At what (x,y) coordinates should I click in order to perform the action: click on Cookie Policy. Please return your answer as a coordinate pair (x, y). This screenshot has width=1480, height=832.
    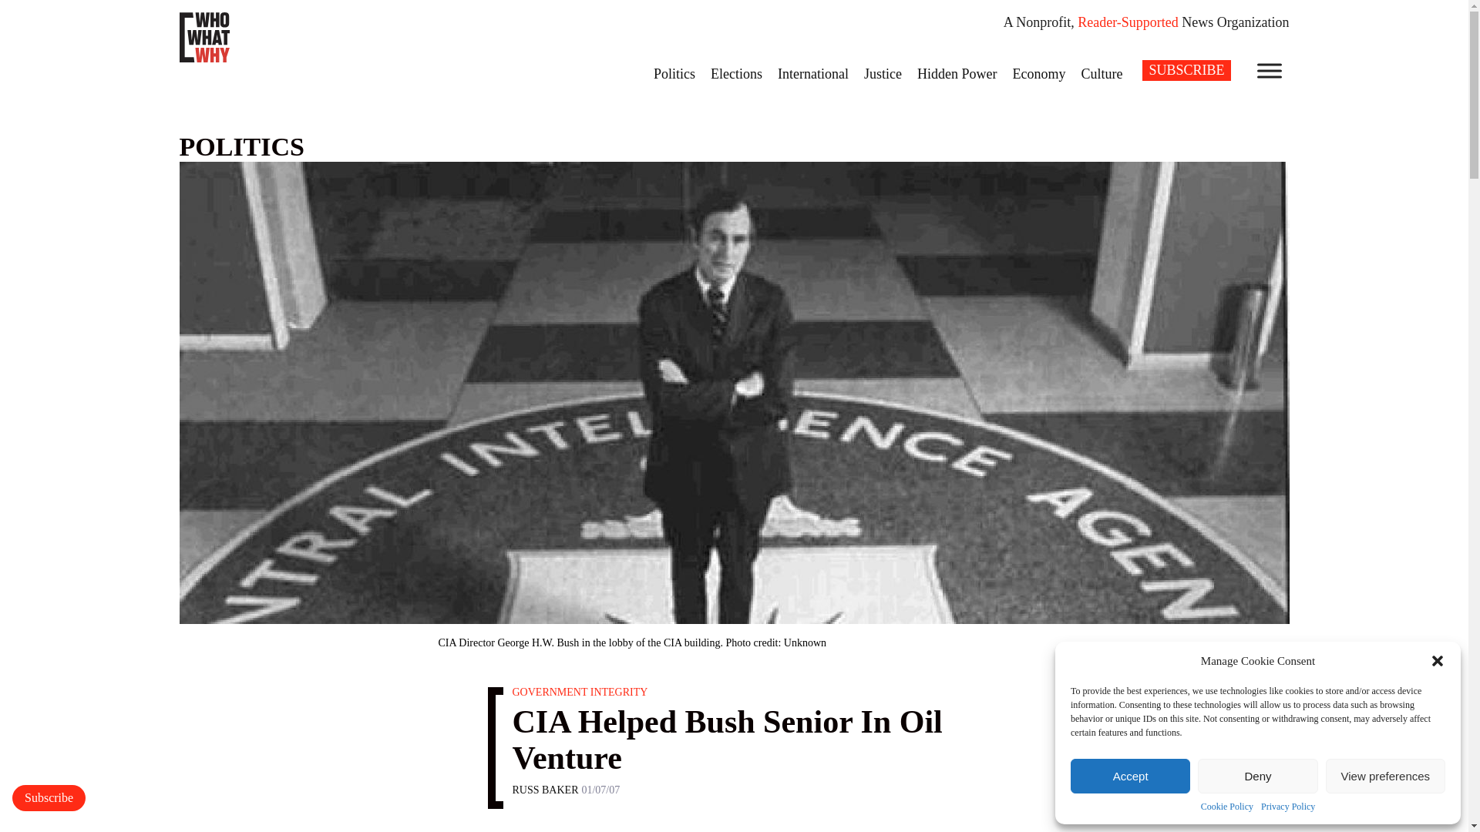
    Looking at the image, I should click on (1227, 807).